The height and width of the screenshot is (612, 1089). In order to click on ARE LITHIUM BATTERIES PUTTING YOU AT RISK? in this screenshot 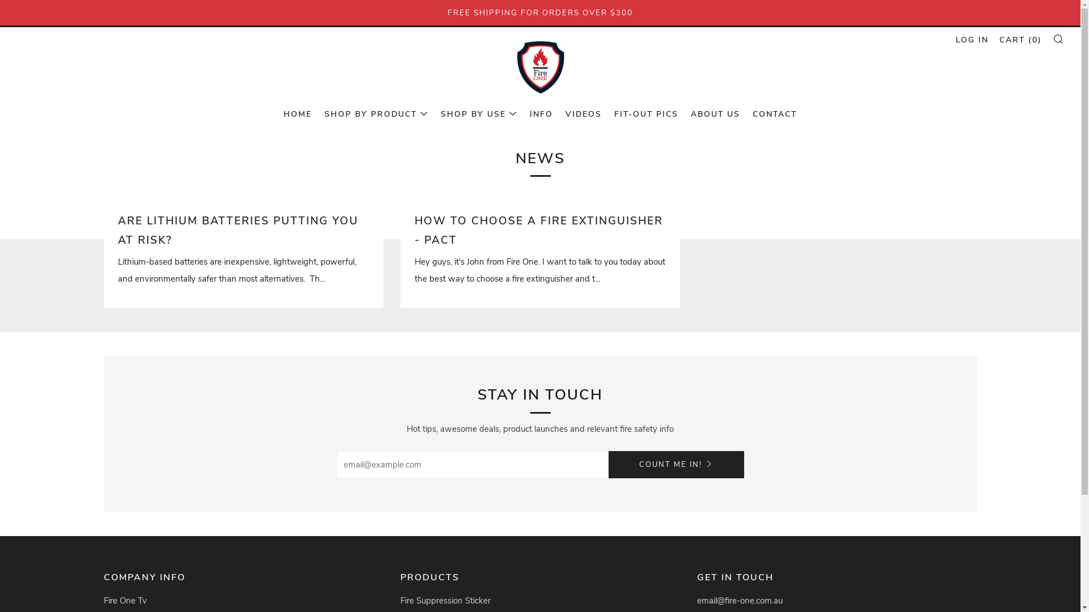, I will do `click(244, 231)`.